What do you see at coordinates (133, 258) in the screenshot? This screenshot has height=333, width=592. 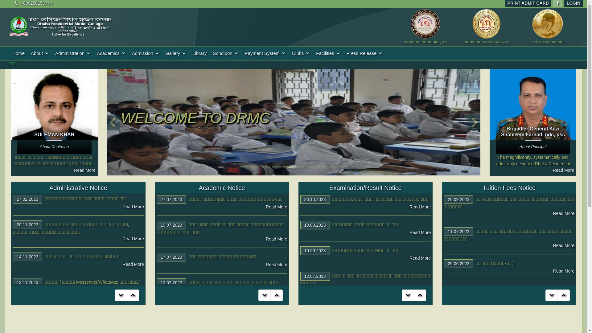 I see `Read More` at bounding box center [133, 258].